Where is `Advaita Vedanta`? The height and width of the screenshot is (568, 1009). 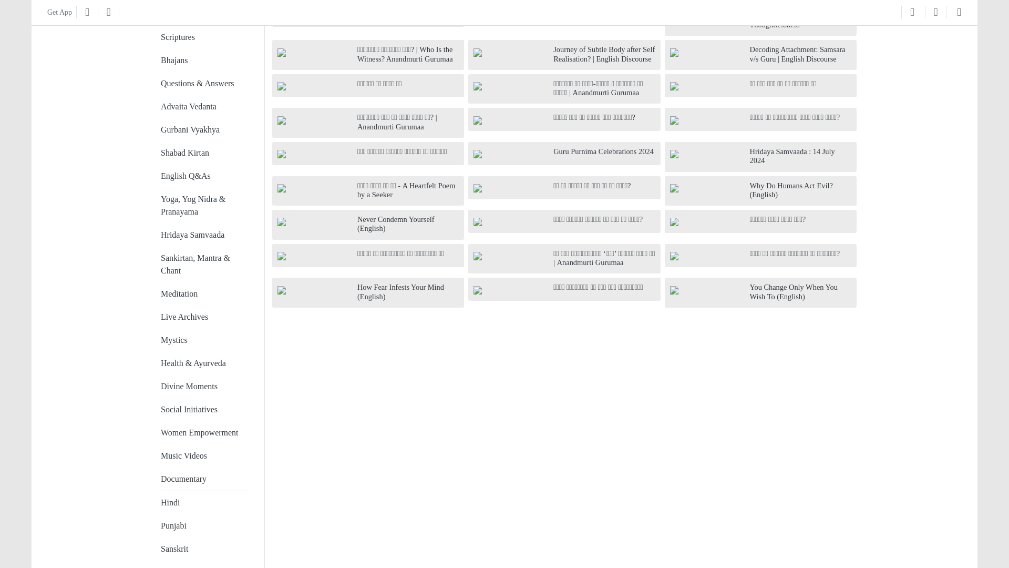 Advaita Vedanta is located at coordinates (188, 106).